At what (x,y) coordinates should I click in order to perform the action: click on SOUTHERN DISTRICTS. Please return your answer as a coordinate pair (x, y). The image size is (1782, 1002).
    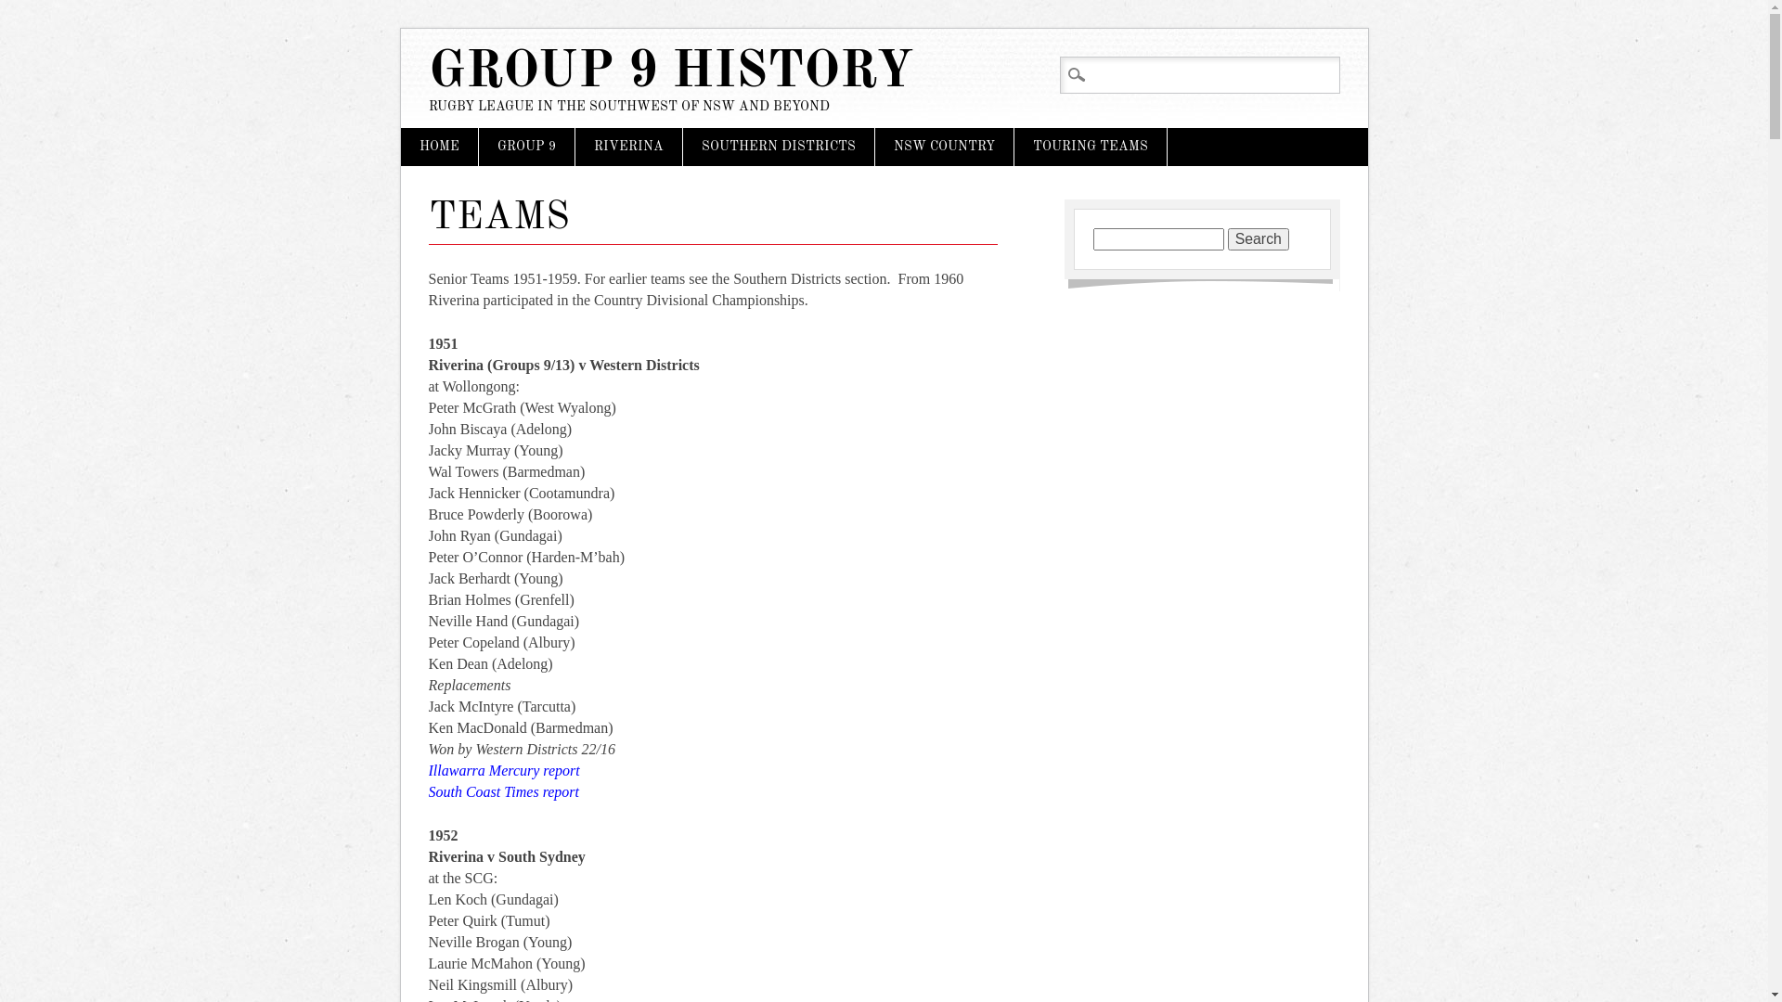
    Looking at the image, I should click on (779, 147).